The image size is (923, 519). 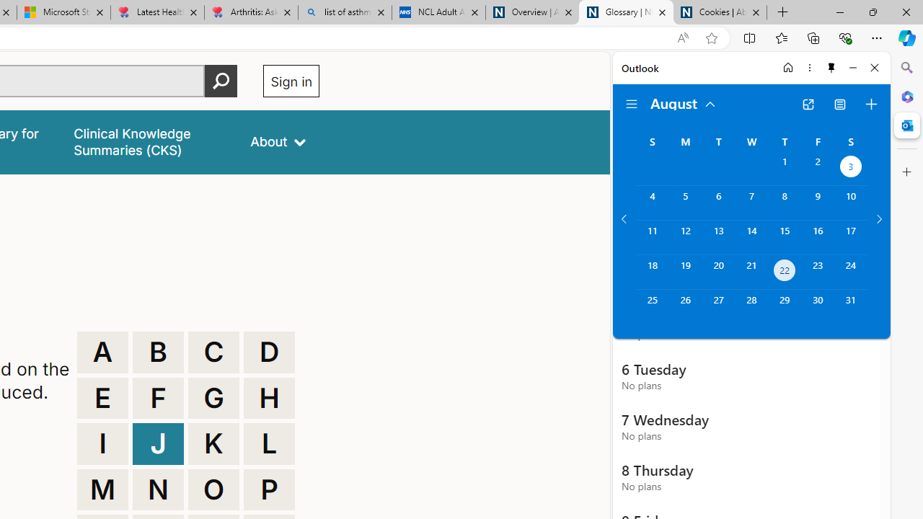 What do you see at coordinates (718, 203) in the screenshot?
I see `Tuesday, August 6, 2024. ` at bounding box center [718, 203].